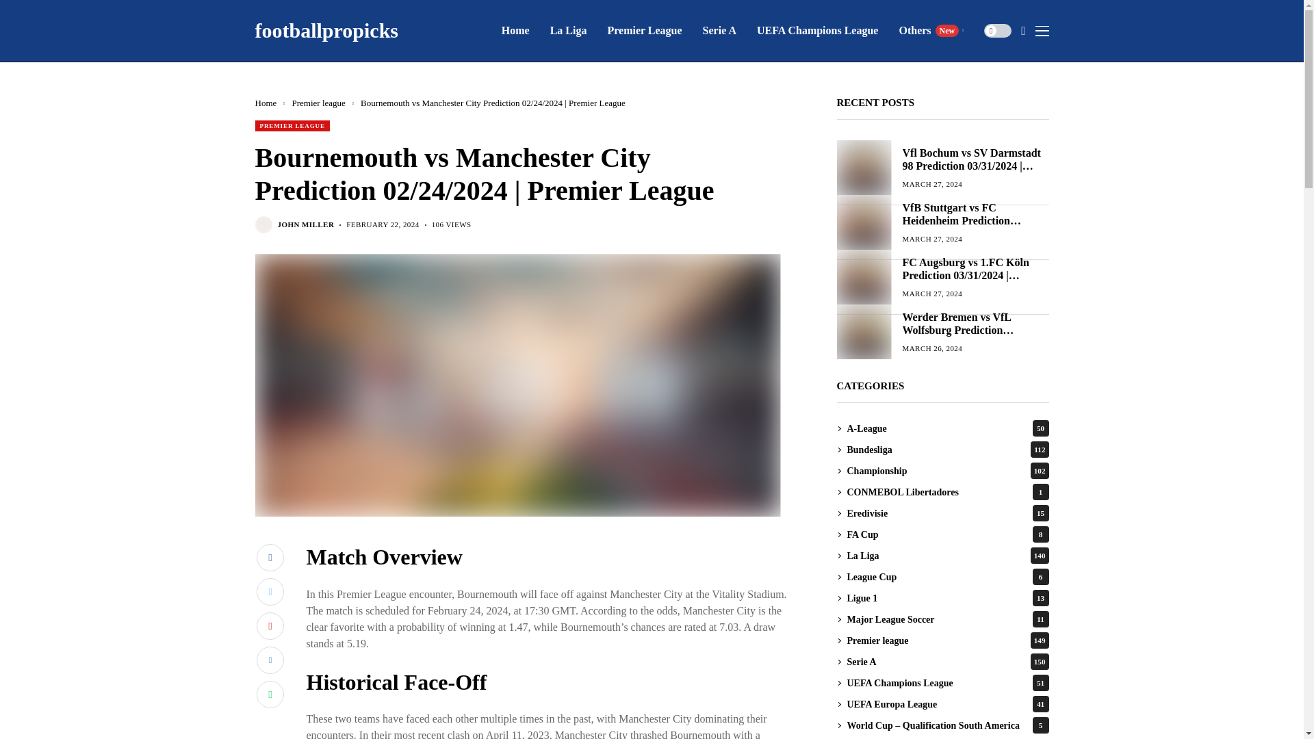 This screenshot has width=1314, height=739. I want to click on Posts by John Miller, so click(306, 224).